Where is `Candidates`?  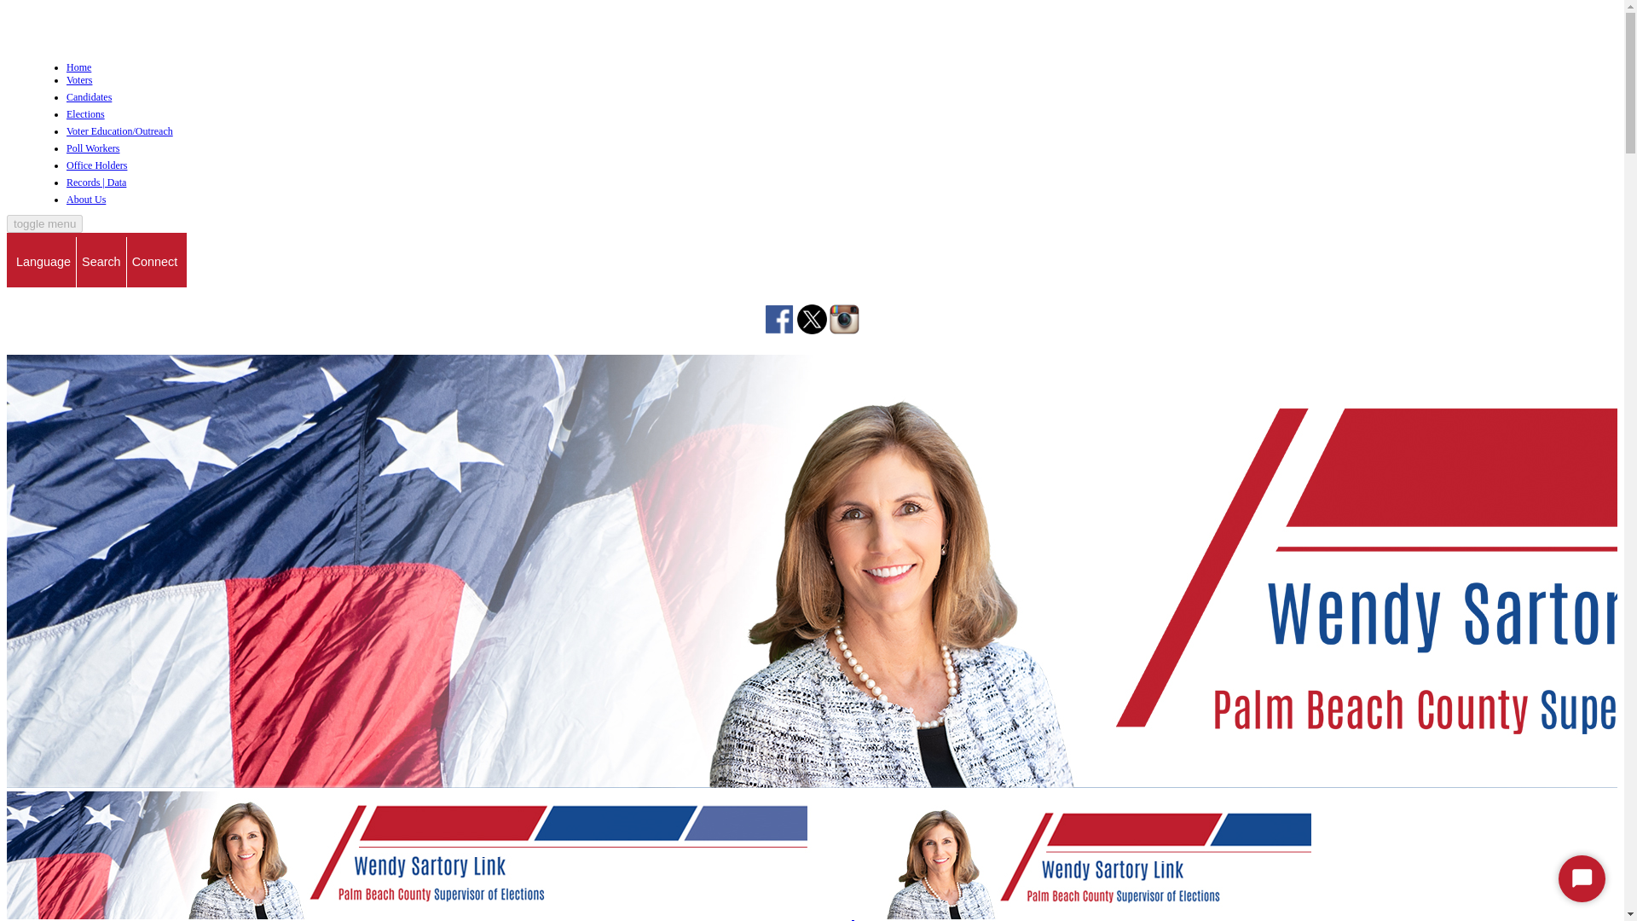 Candidates is located at coordinates (842, 99).